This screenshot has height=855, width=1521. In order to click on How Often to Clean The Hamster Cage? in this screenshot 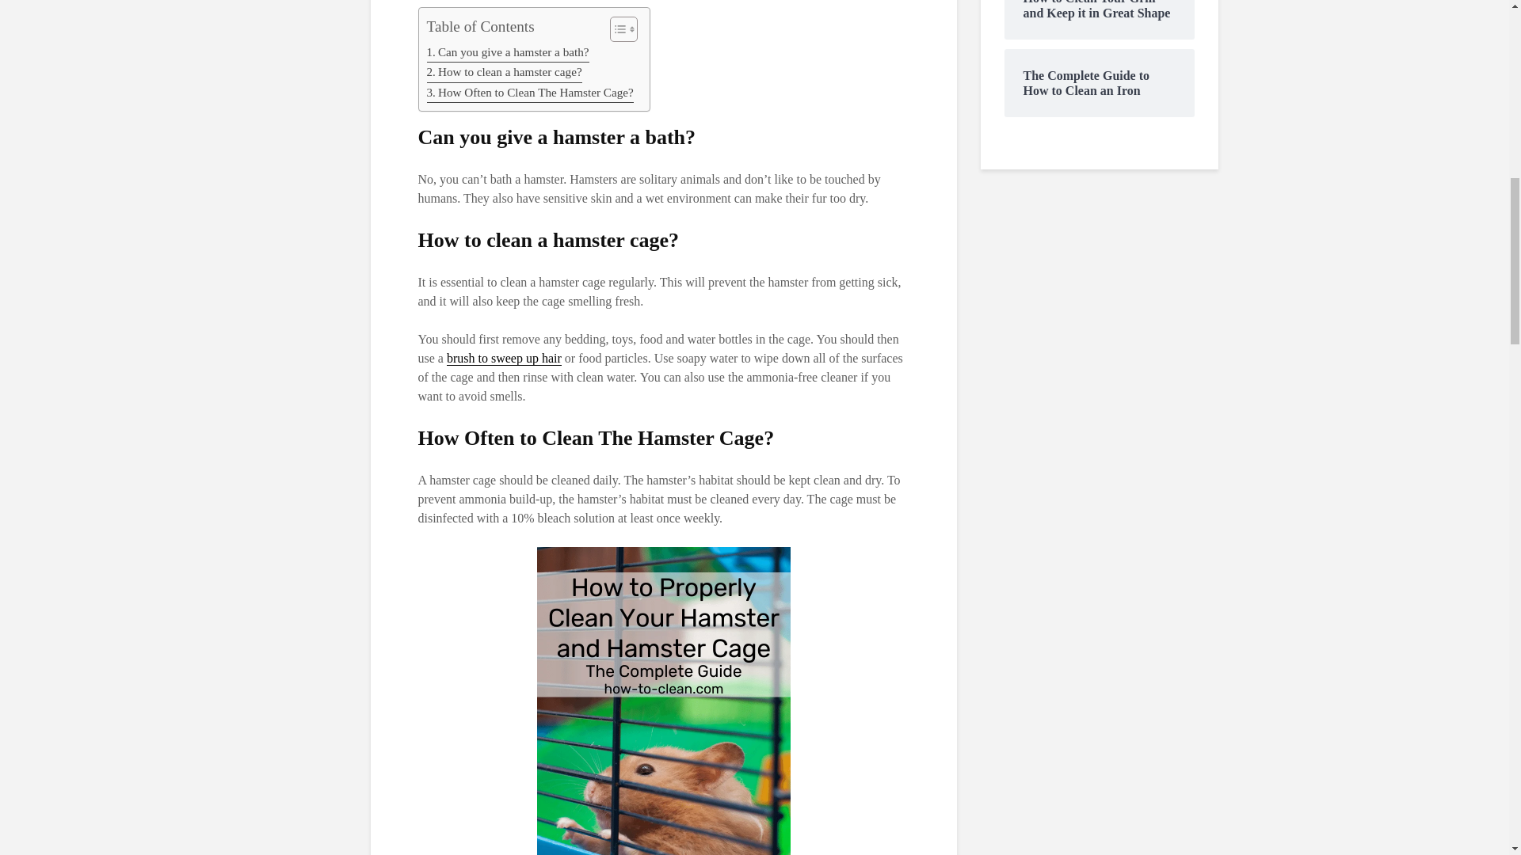, I will do `click(529, 92)`.